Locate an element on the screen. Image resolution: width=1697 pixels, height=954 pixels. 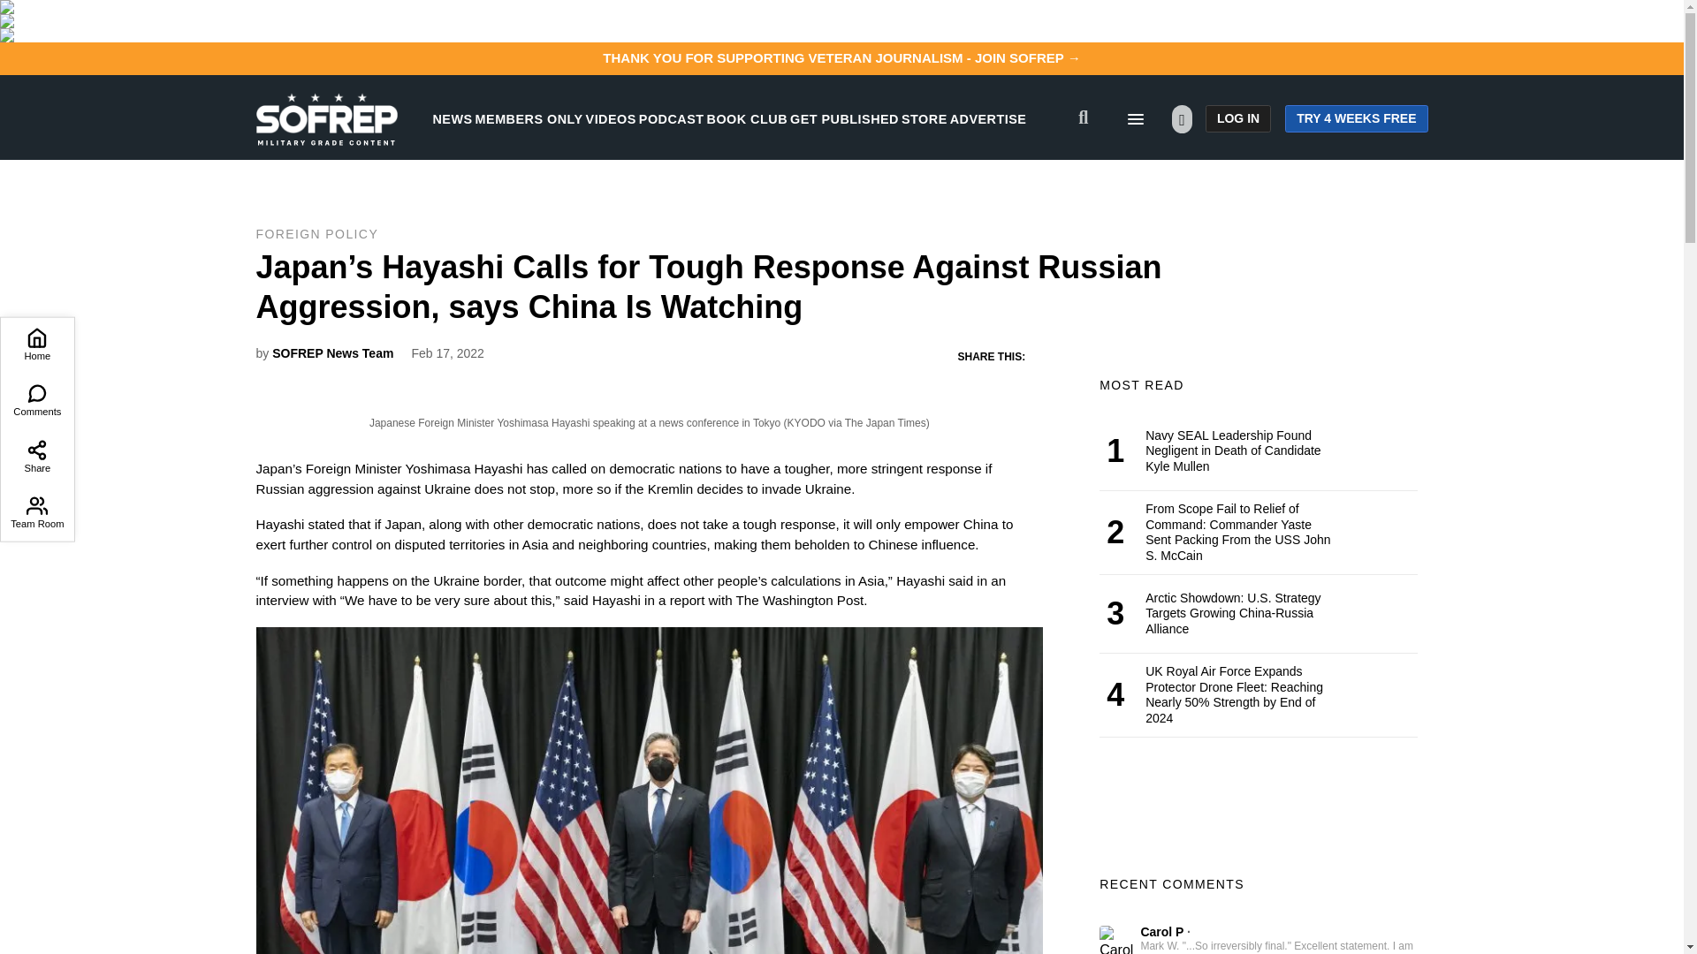
MEMBERS ONLY is located at coordinates (529, 118).